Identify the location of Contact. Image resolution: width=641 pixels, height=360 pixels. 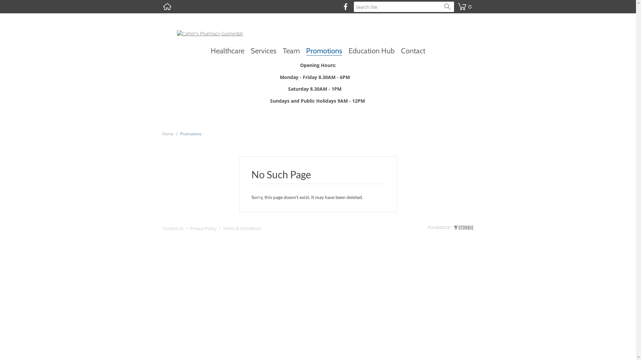
(413, 51).